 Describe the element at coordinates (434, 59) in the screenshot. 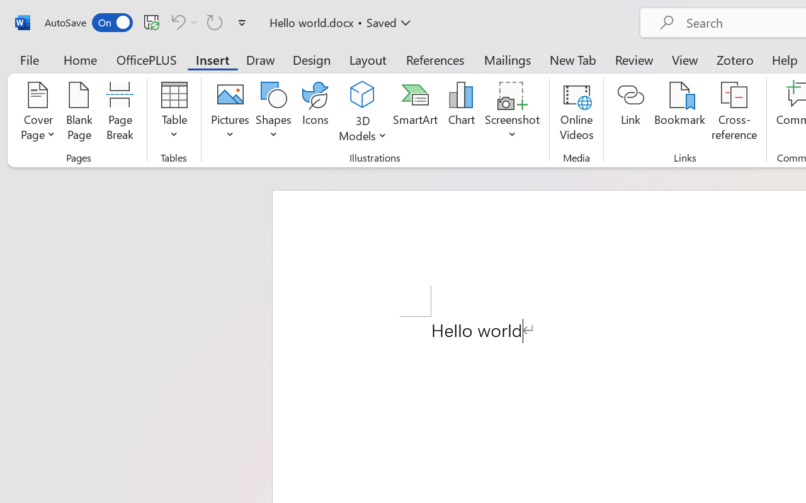

I see `References` at that location.